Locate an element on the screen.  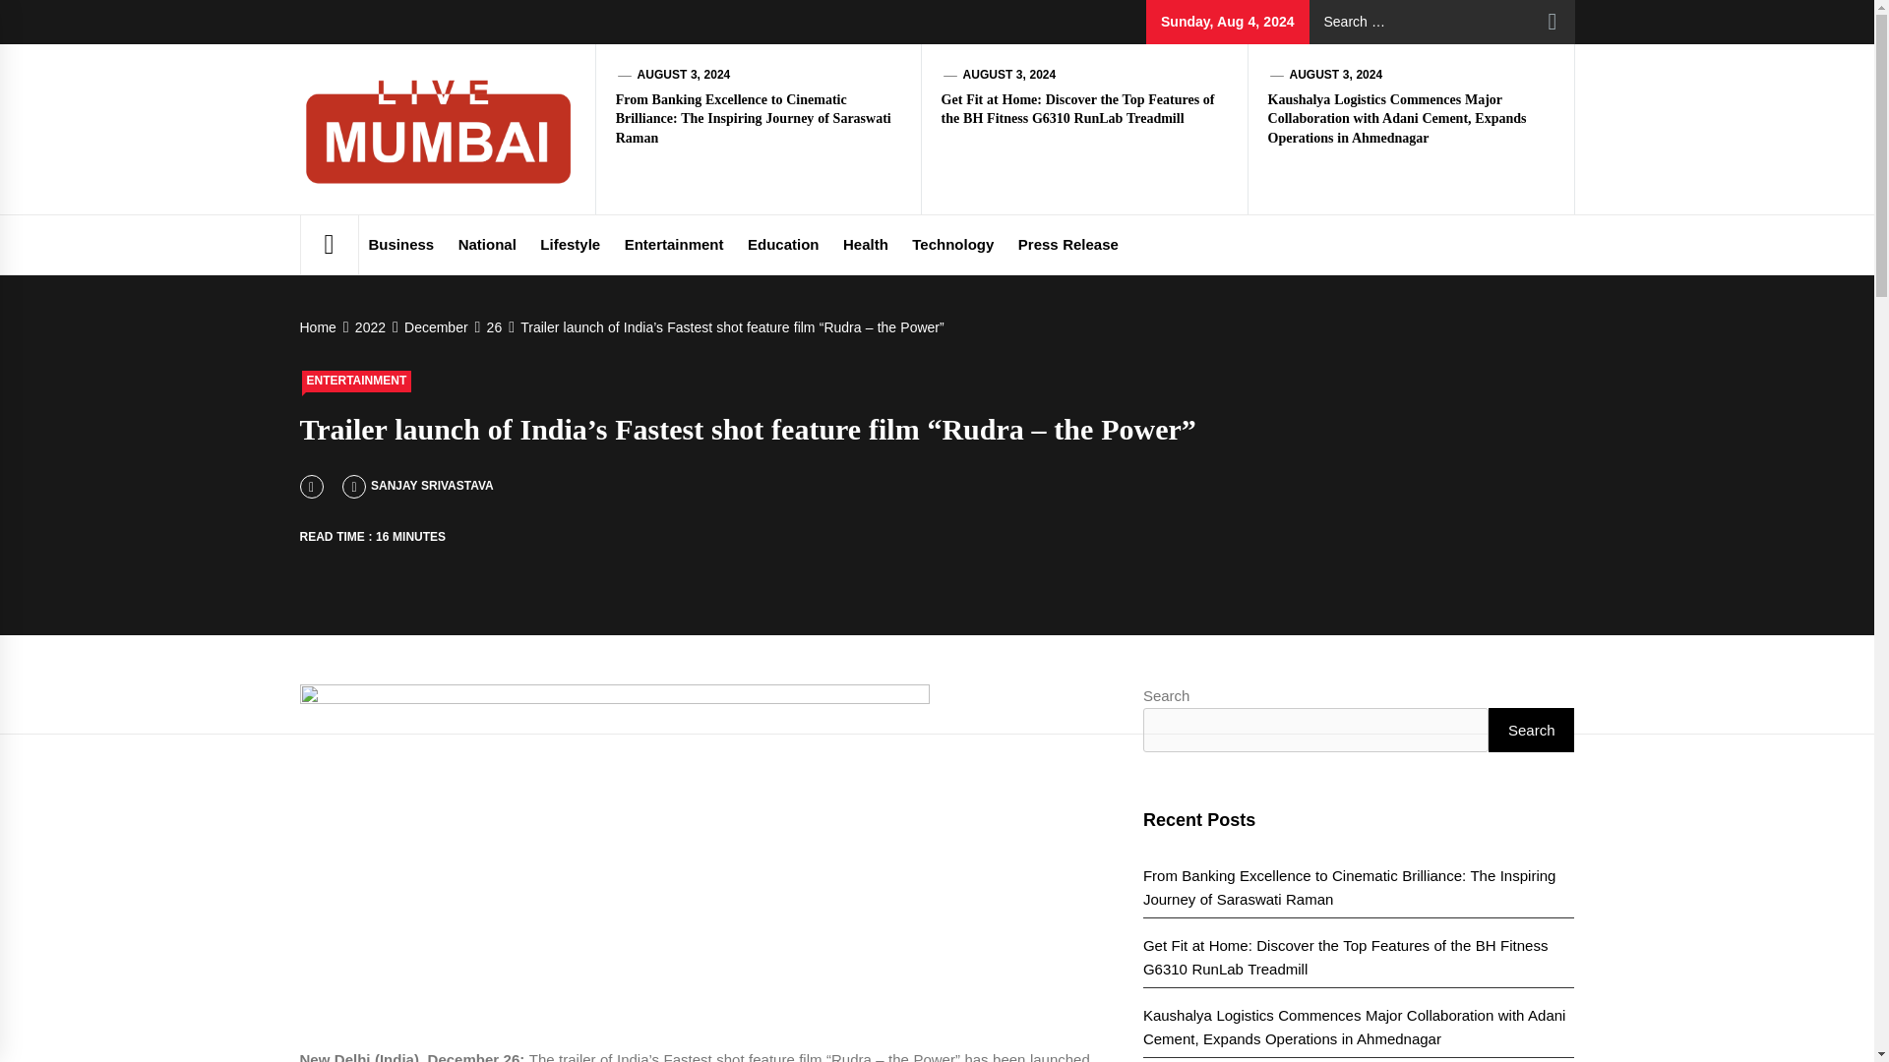
Technology is located at coordinates (952, 244).